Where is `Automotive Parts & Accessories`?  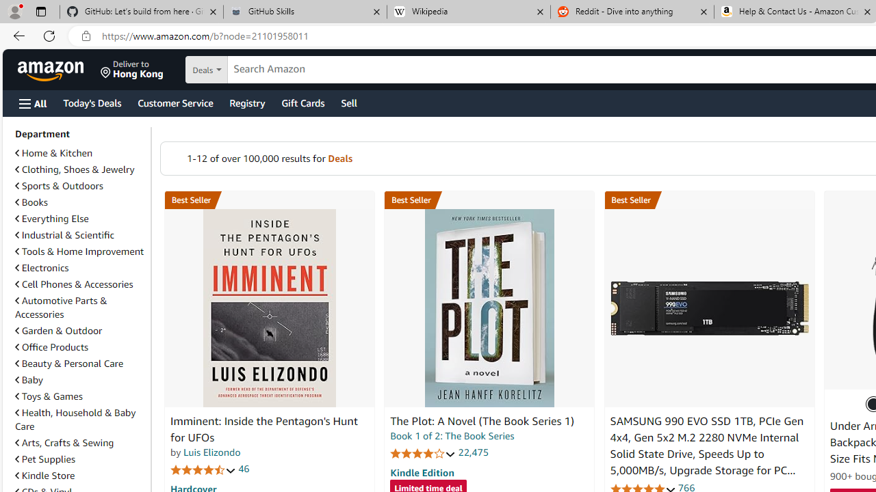
Automotive Parts & Accessories is located at coordinates (61, 307).